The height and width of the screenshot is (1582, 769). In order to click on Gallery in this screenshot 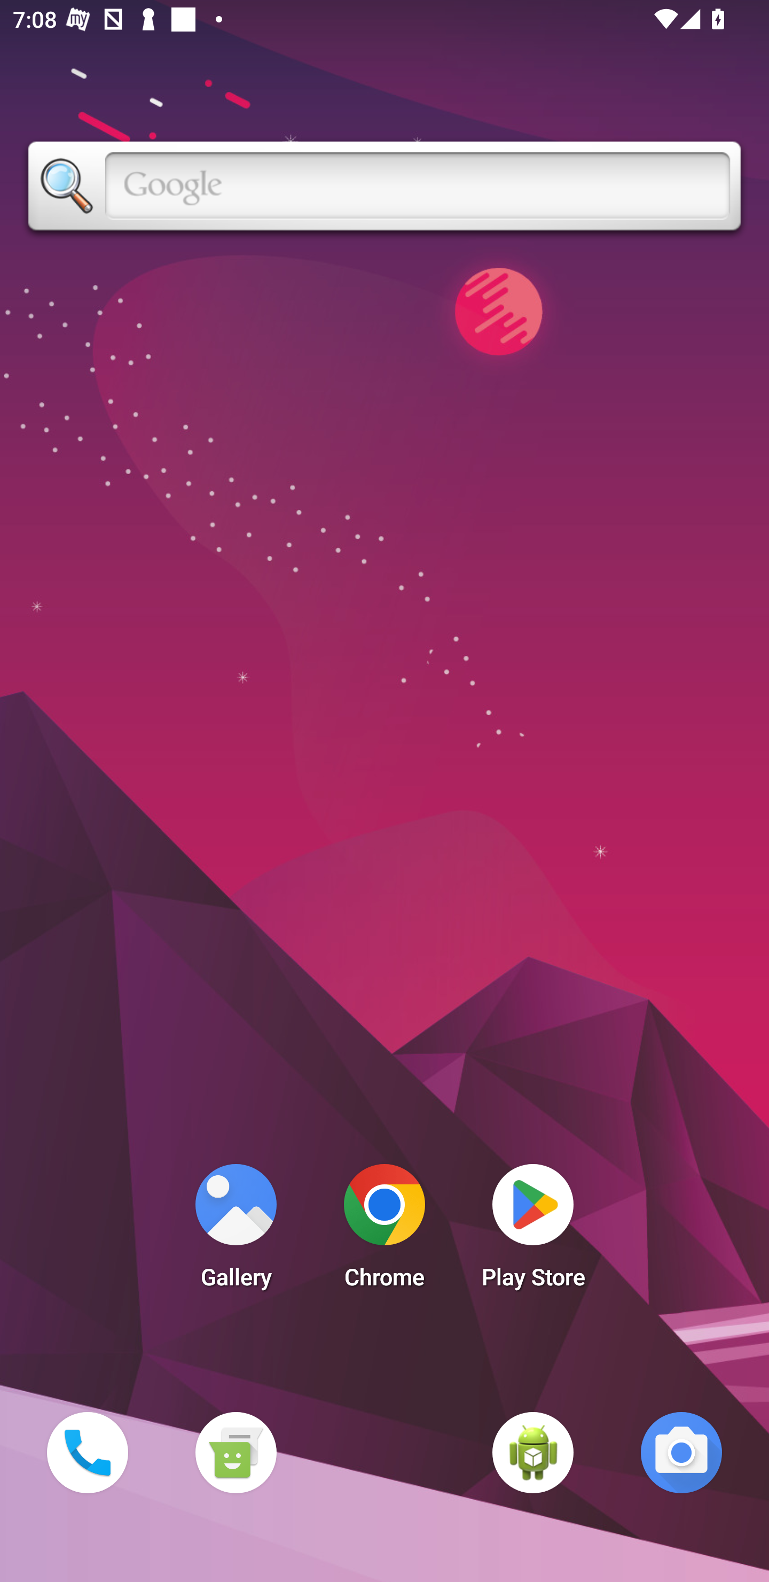, I will do `click(236, 1231)`.